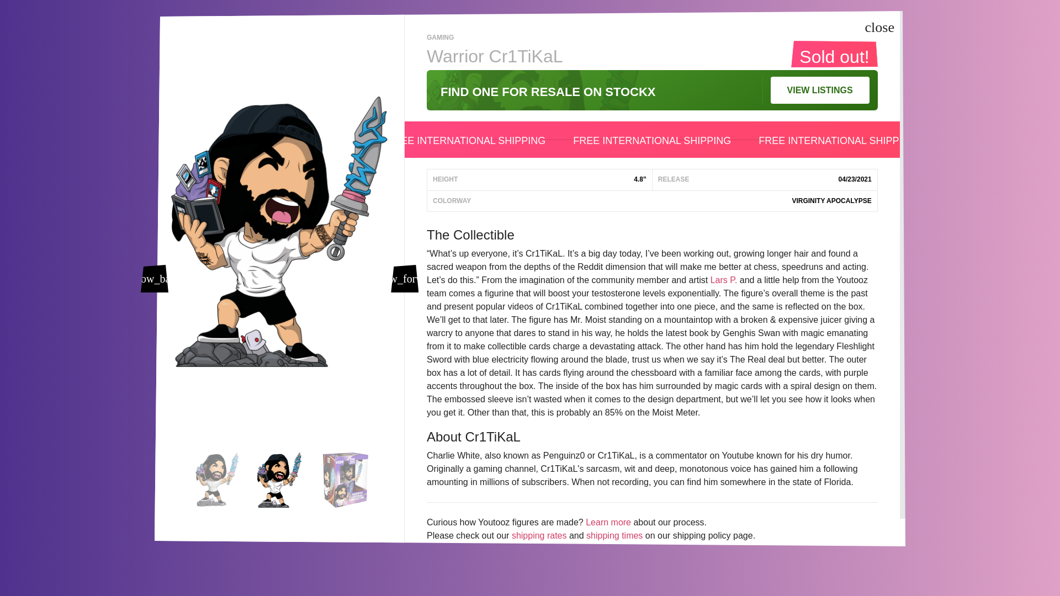  What do you see at coordinates (614, 535) in the screenshot?
I see `shipping times` at bounding box center [614, 535].